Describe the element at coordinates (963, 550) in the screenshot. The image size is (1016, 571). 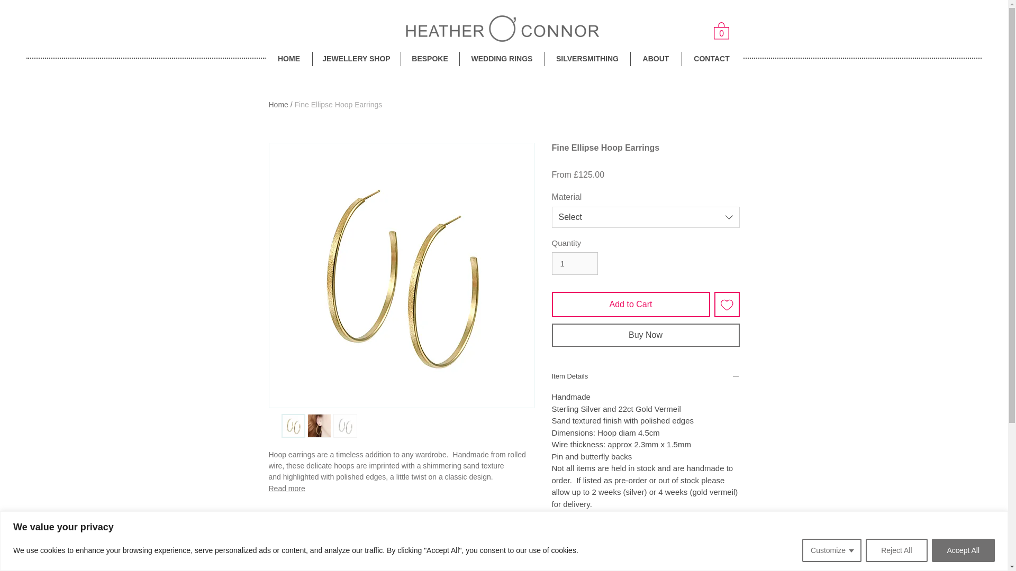
I see `Accept All` at that location.